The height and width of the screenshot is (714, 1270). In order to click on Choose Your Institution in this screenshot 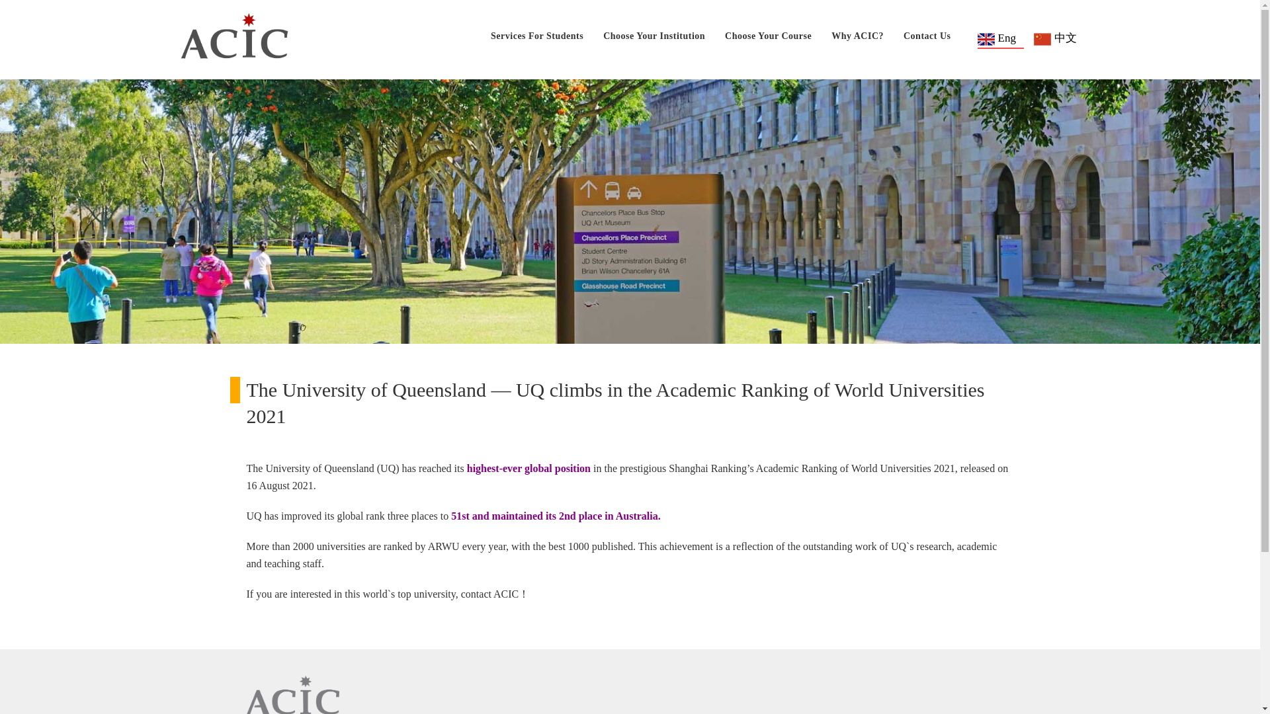, I will do `click(654, 36)`.